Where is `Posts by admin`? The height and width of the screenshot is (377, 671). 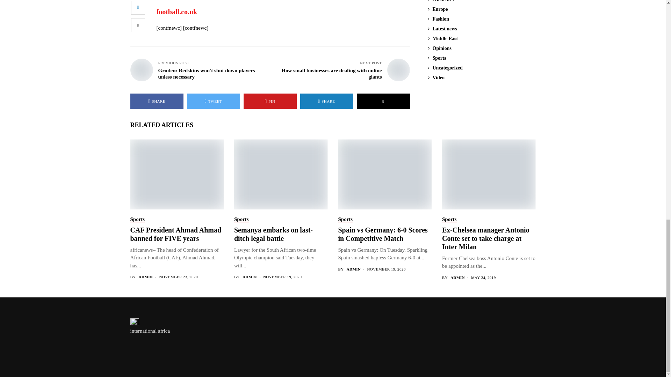 Posts by admin is located at coordinates (146, 277).